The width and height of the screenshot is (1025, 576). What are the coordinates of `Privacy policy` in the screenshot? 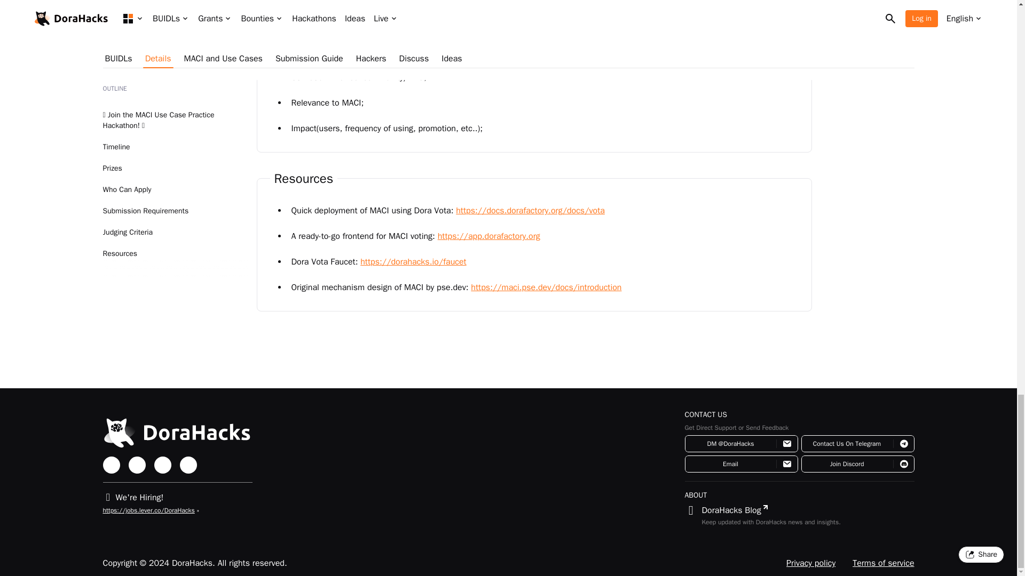 It's located at (810, 563).